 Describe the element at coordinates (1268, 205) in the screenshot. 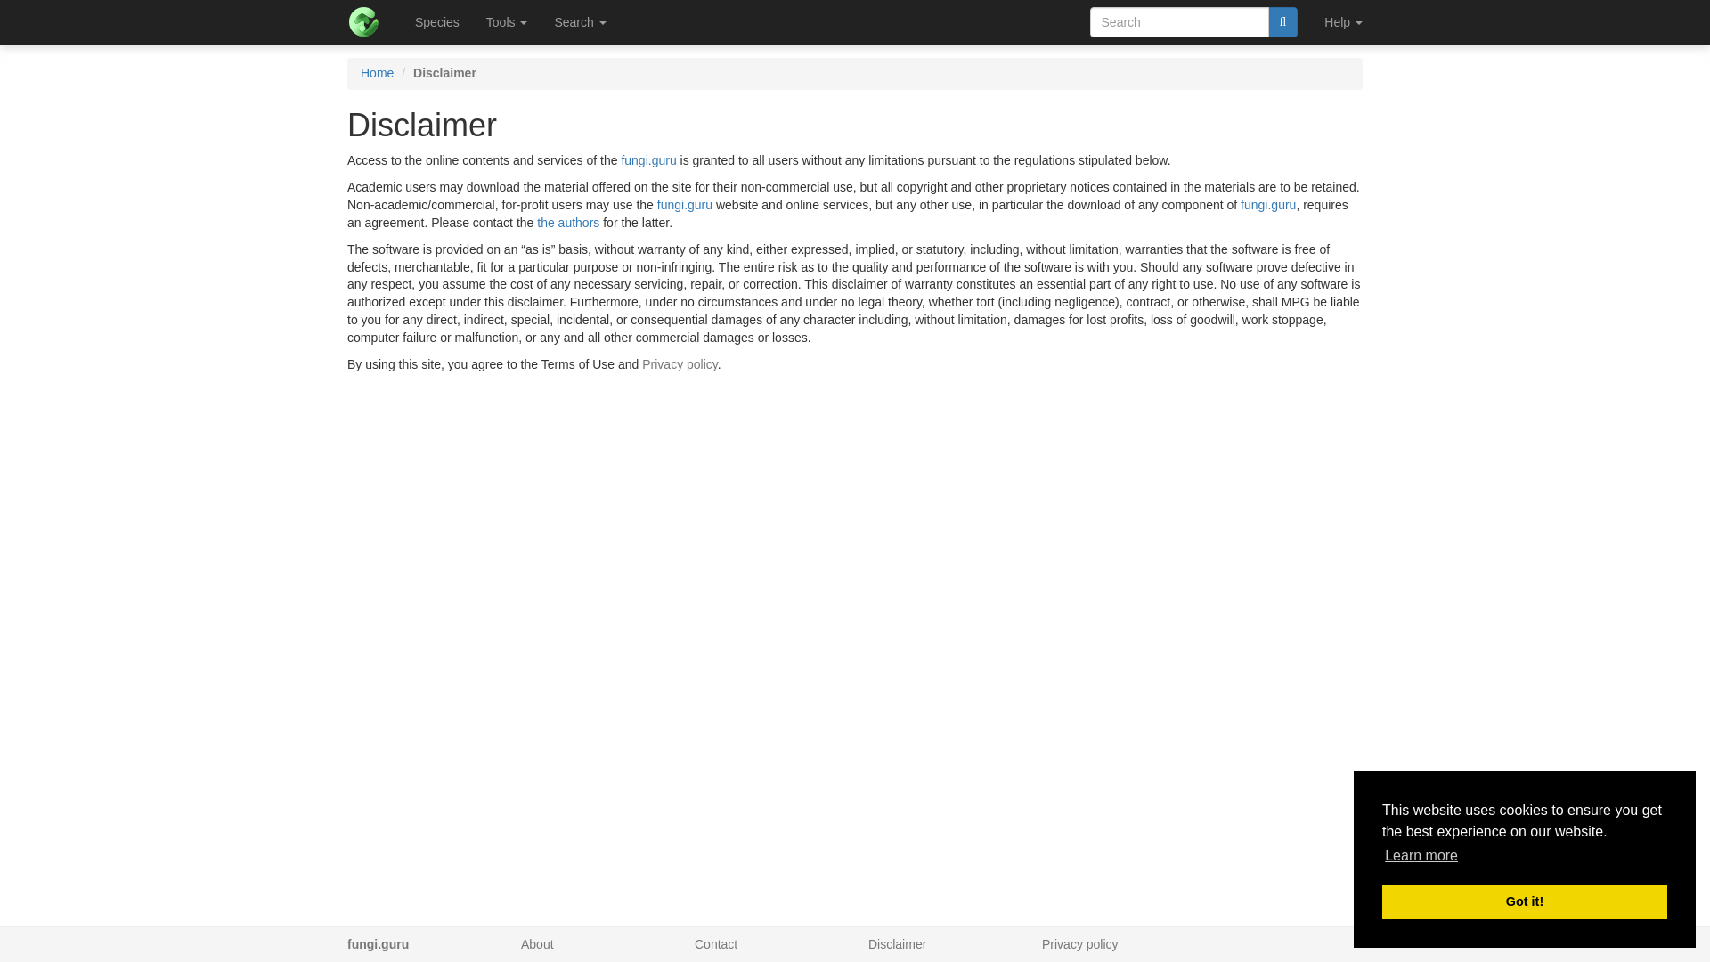

I see `fungi.guru` at that location.